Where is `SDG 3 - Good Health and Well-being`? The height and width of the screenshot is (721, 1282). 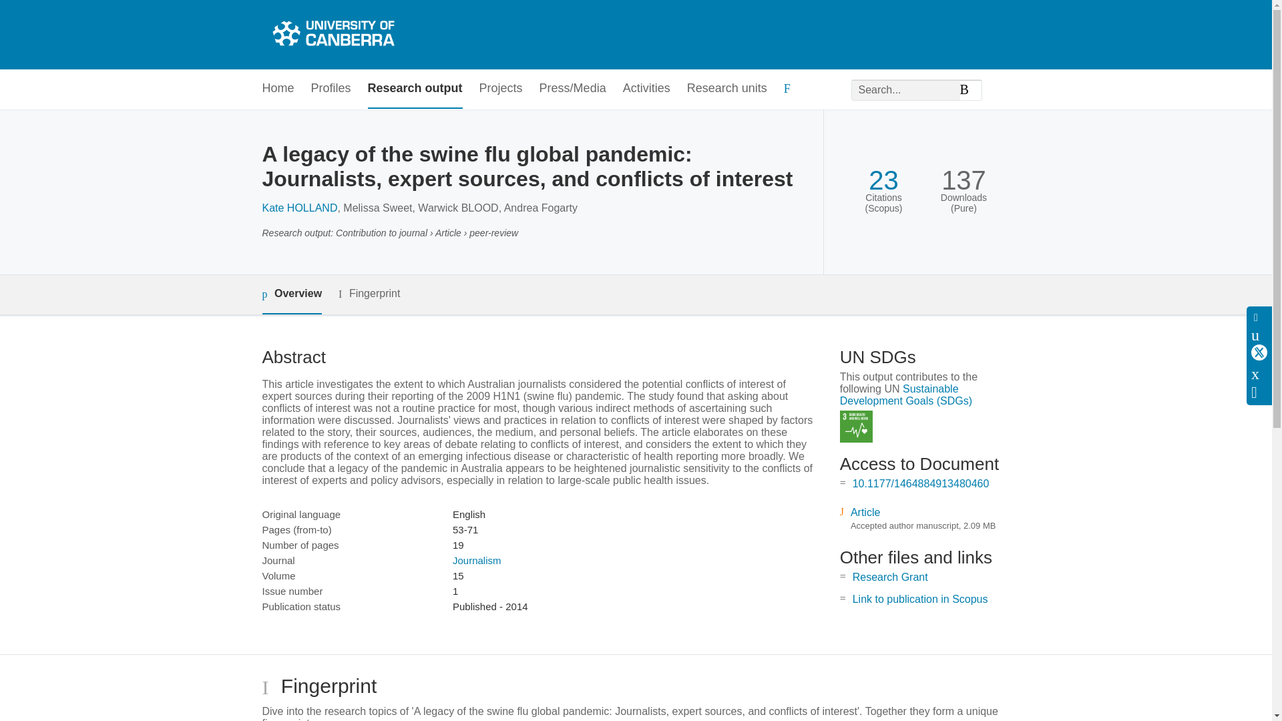
SDG 3 - Good Health and Well-being is located at coordinates (856, 427).